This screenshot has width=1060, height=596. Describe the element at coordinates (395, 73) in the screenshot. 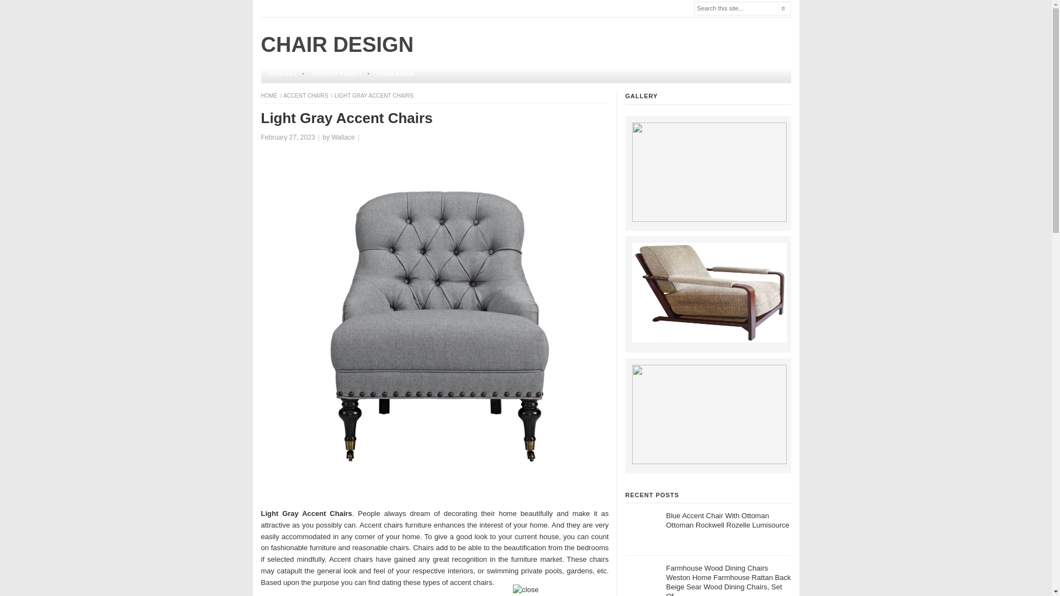

I see `DISCLAIMER` at that location.